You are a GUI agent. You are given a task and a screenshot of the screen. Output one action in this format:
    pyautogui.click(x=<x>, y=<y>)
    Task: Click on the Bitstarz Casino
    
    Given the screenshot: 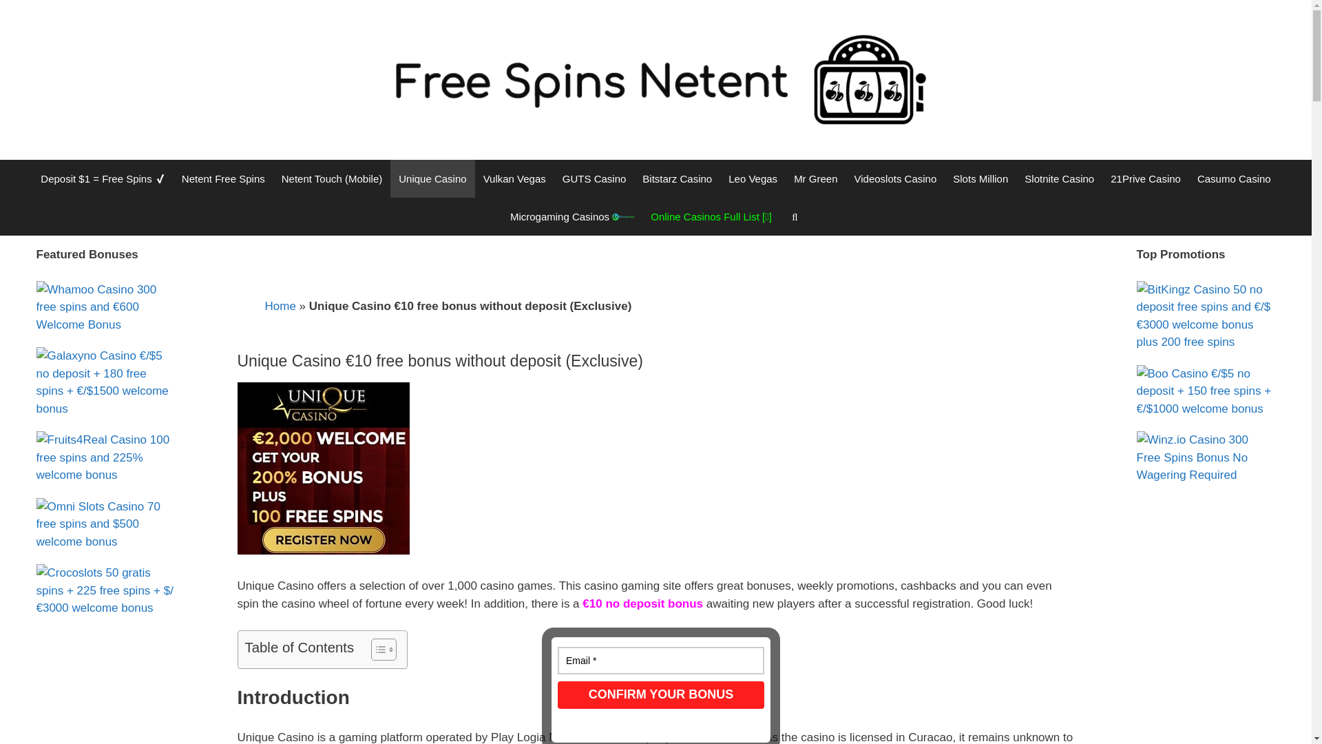 What is the action you would take?
    pyautogui.click(x=678, y=179)
    